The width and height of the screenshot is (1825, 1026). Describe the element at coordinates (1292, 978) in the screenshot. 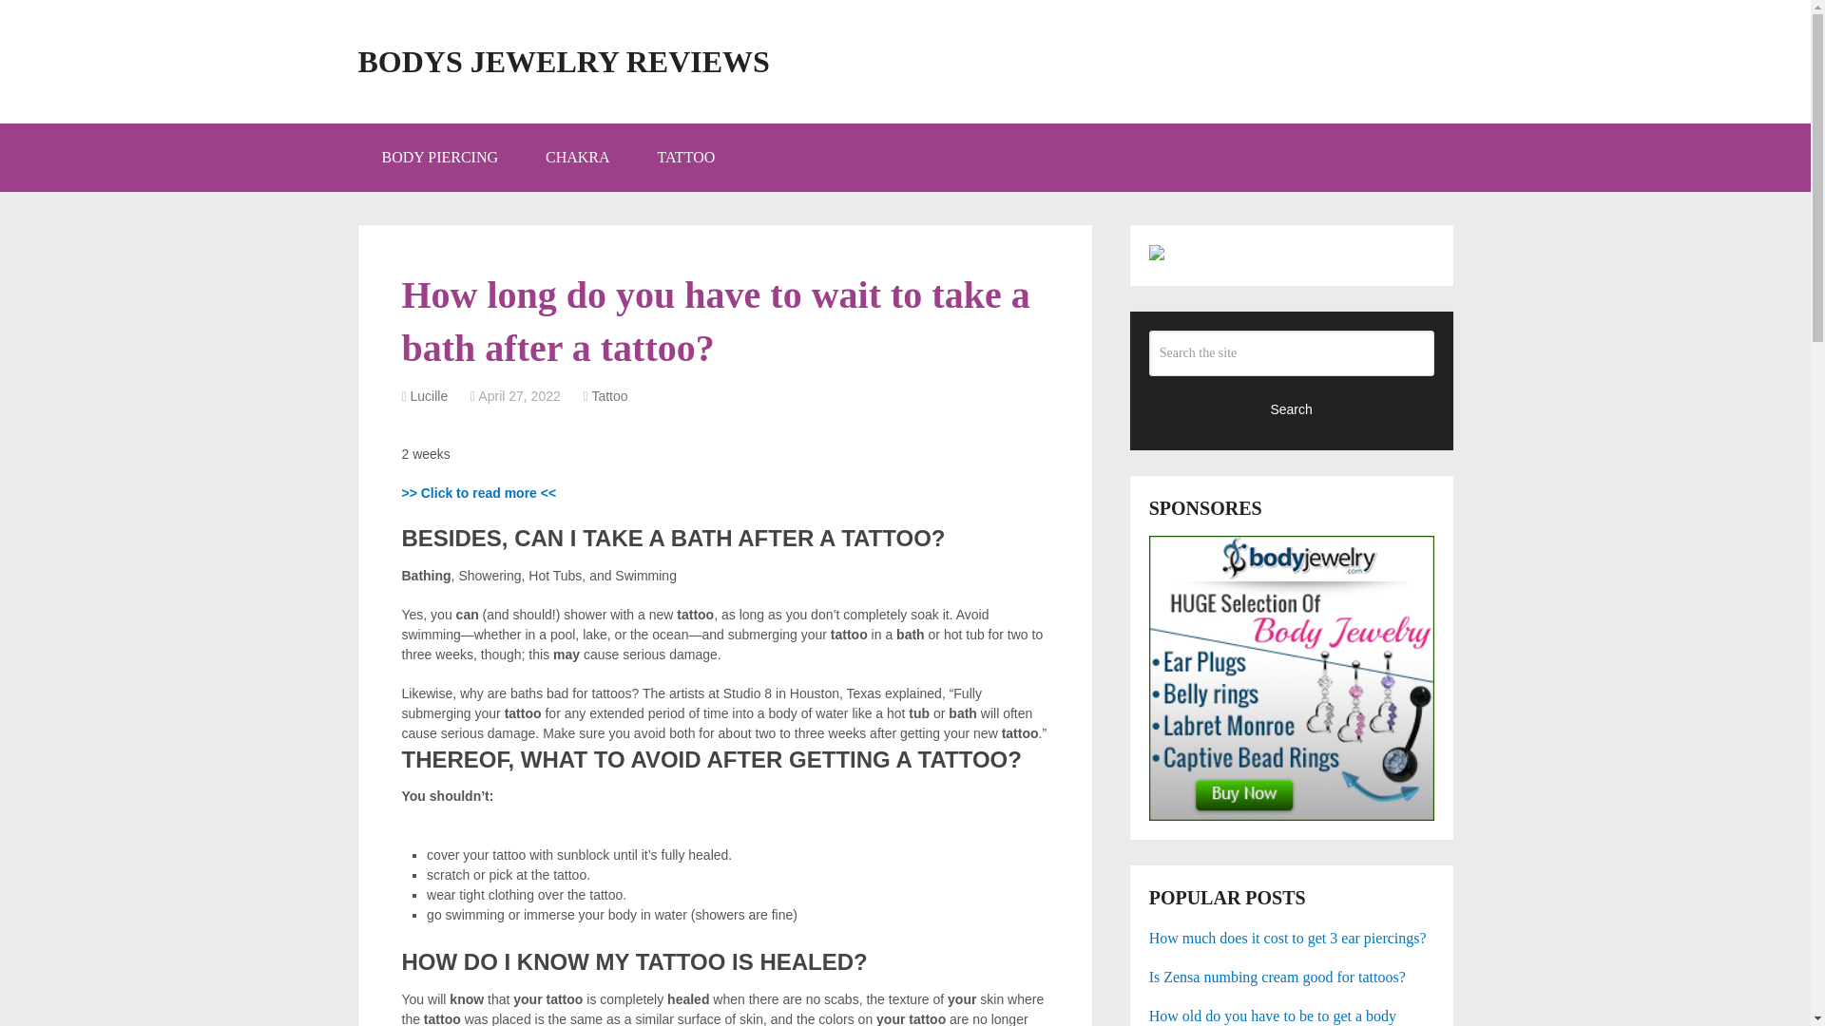

I see `Is Zensa numbing cream good for tattoos?` at that location.